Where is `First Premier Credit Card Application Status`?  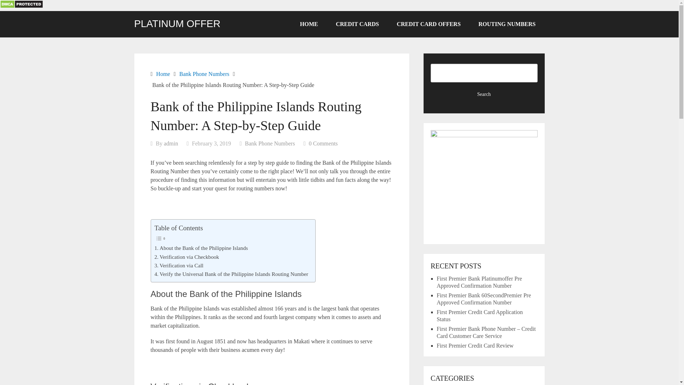 First Premier Credit Card Application Status is located at coordinates (480, 315).